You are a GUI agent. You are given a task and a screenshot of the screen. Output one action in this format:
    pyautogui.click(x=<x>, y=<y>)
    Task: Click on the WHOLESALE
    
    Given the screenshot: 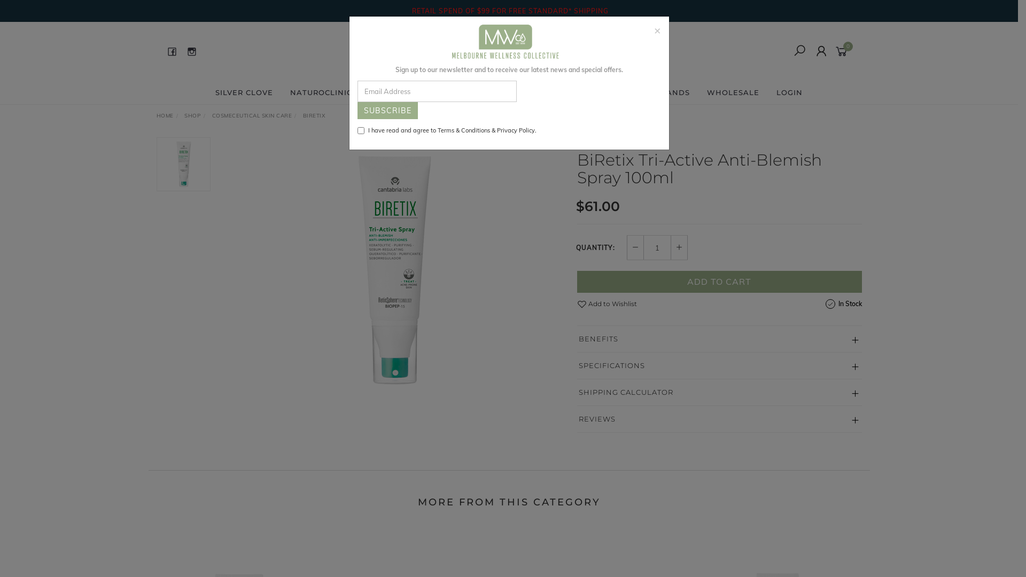 What is the action you would take?
    pyautogui.click(x=733, y=92)
    